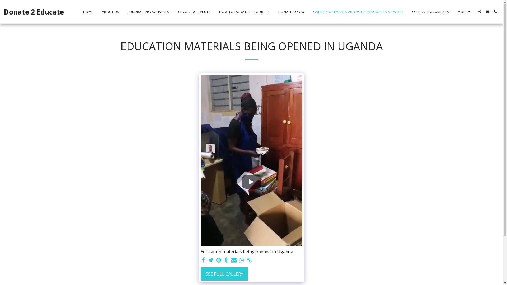 This screenshot has width=507, height=285. Describe the element at coordinates (358, 12) in the screenshot. I see `GALLERY OF EVENTS AND YOUR RESOURCES AT WORK` at that location.